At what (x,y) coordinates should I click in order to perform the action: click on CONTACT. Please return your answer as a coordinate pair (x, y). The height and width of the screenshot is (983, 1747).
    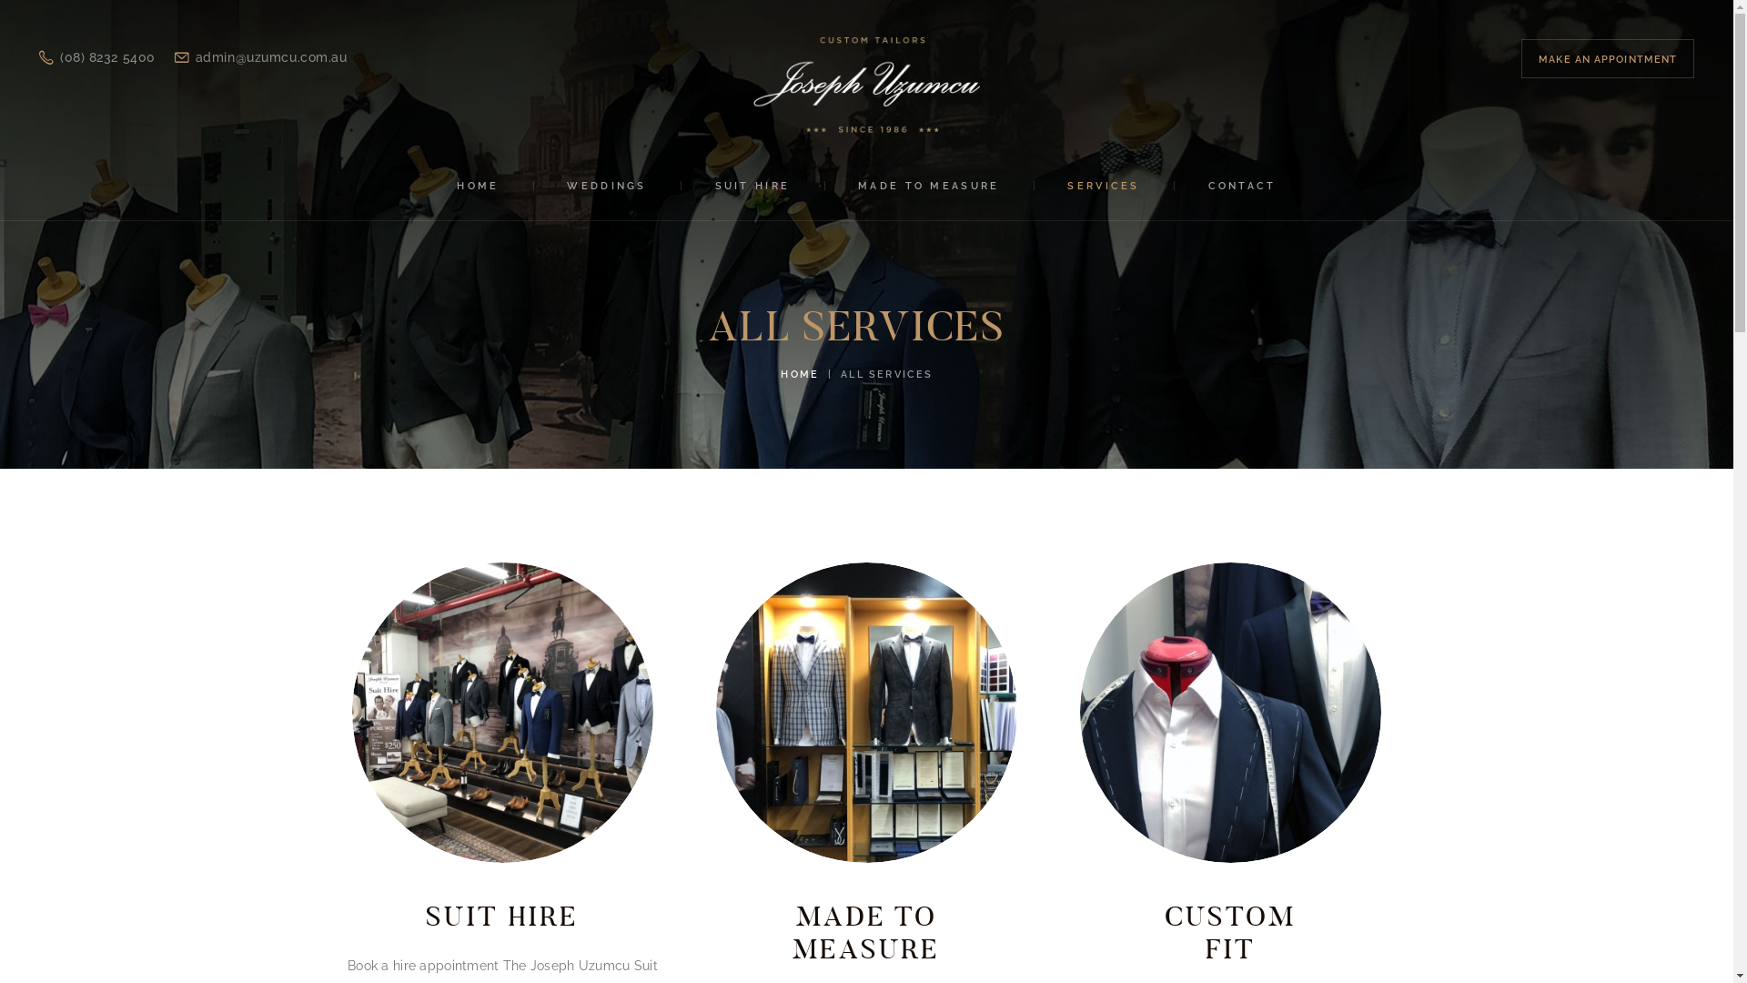
    Looking at the image, I should click on (1242, 187).